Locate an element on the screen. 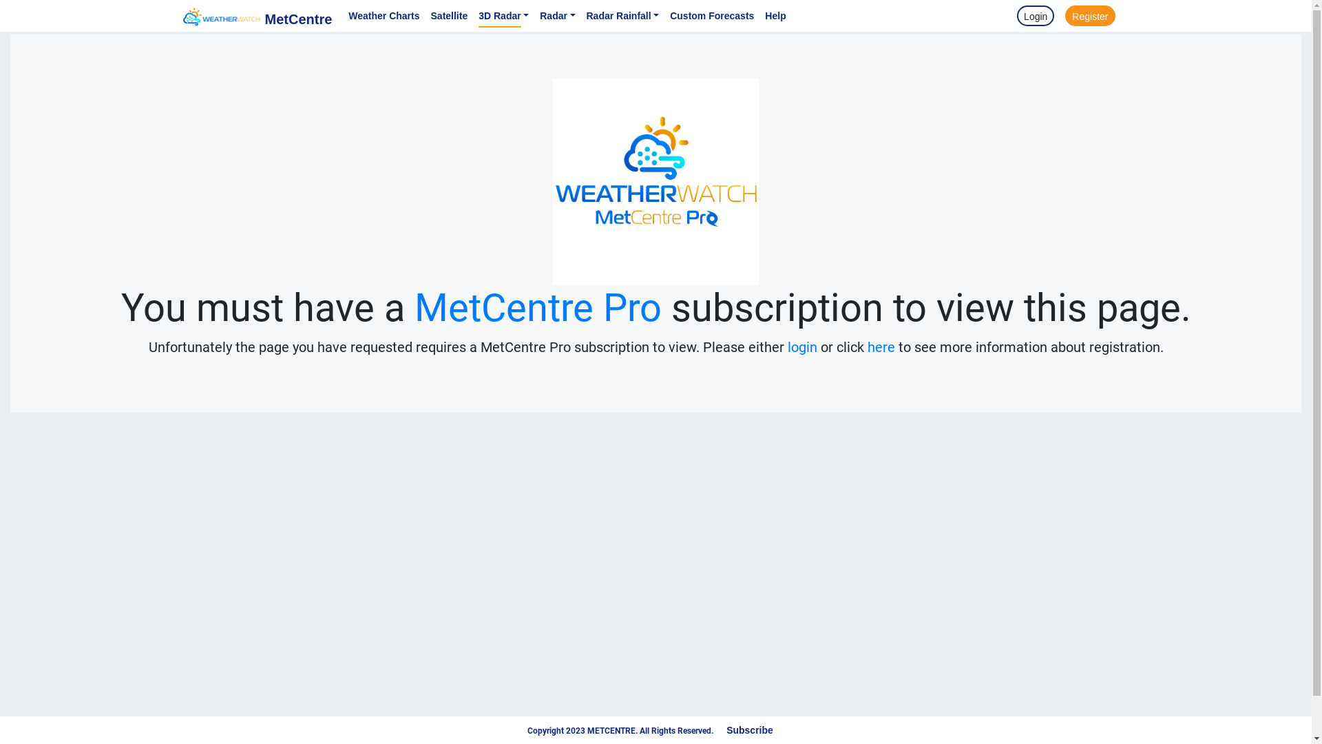 The image size is (1322, 744). here is located at coordinates (881, 347).